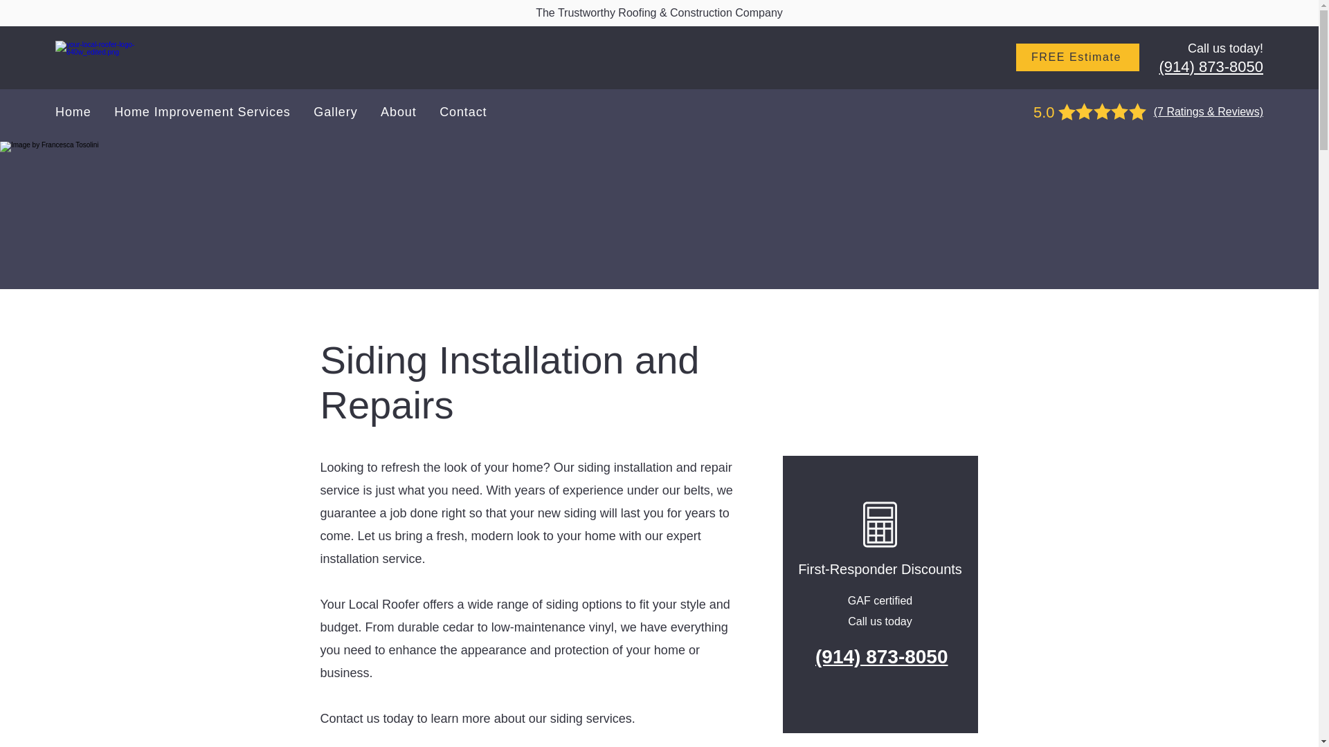 Image resolution: width=1329 pixels, height=747 pixels. I want to click on Home, so click(82, 112).